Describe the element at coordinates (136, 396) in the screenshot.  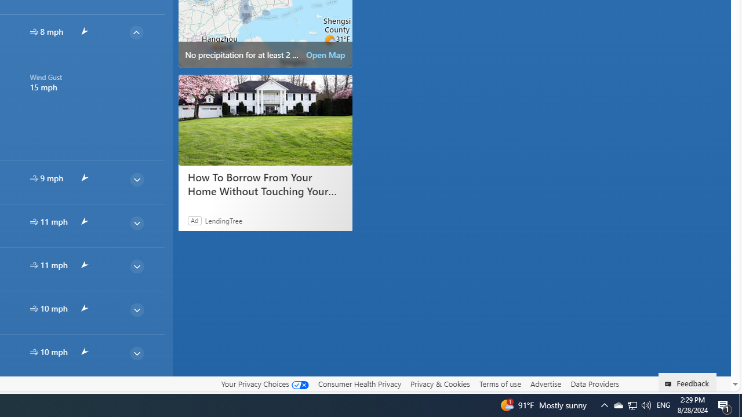
I see `common/thinArrow` at that location.